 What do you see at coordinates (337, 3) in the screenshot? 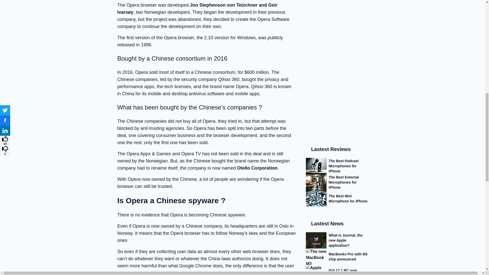
I see `The Best Podcast Microphones for iPhone` at bounding box center [337, 3].